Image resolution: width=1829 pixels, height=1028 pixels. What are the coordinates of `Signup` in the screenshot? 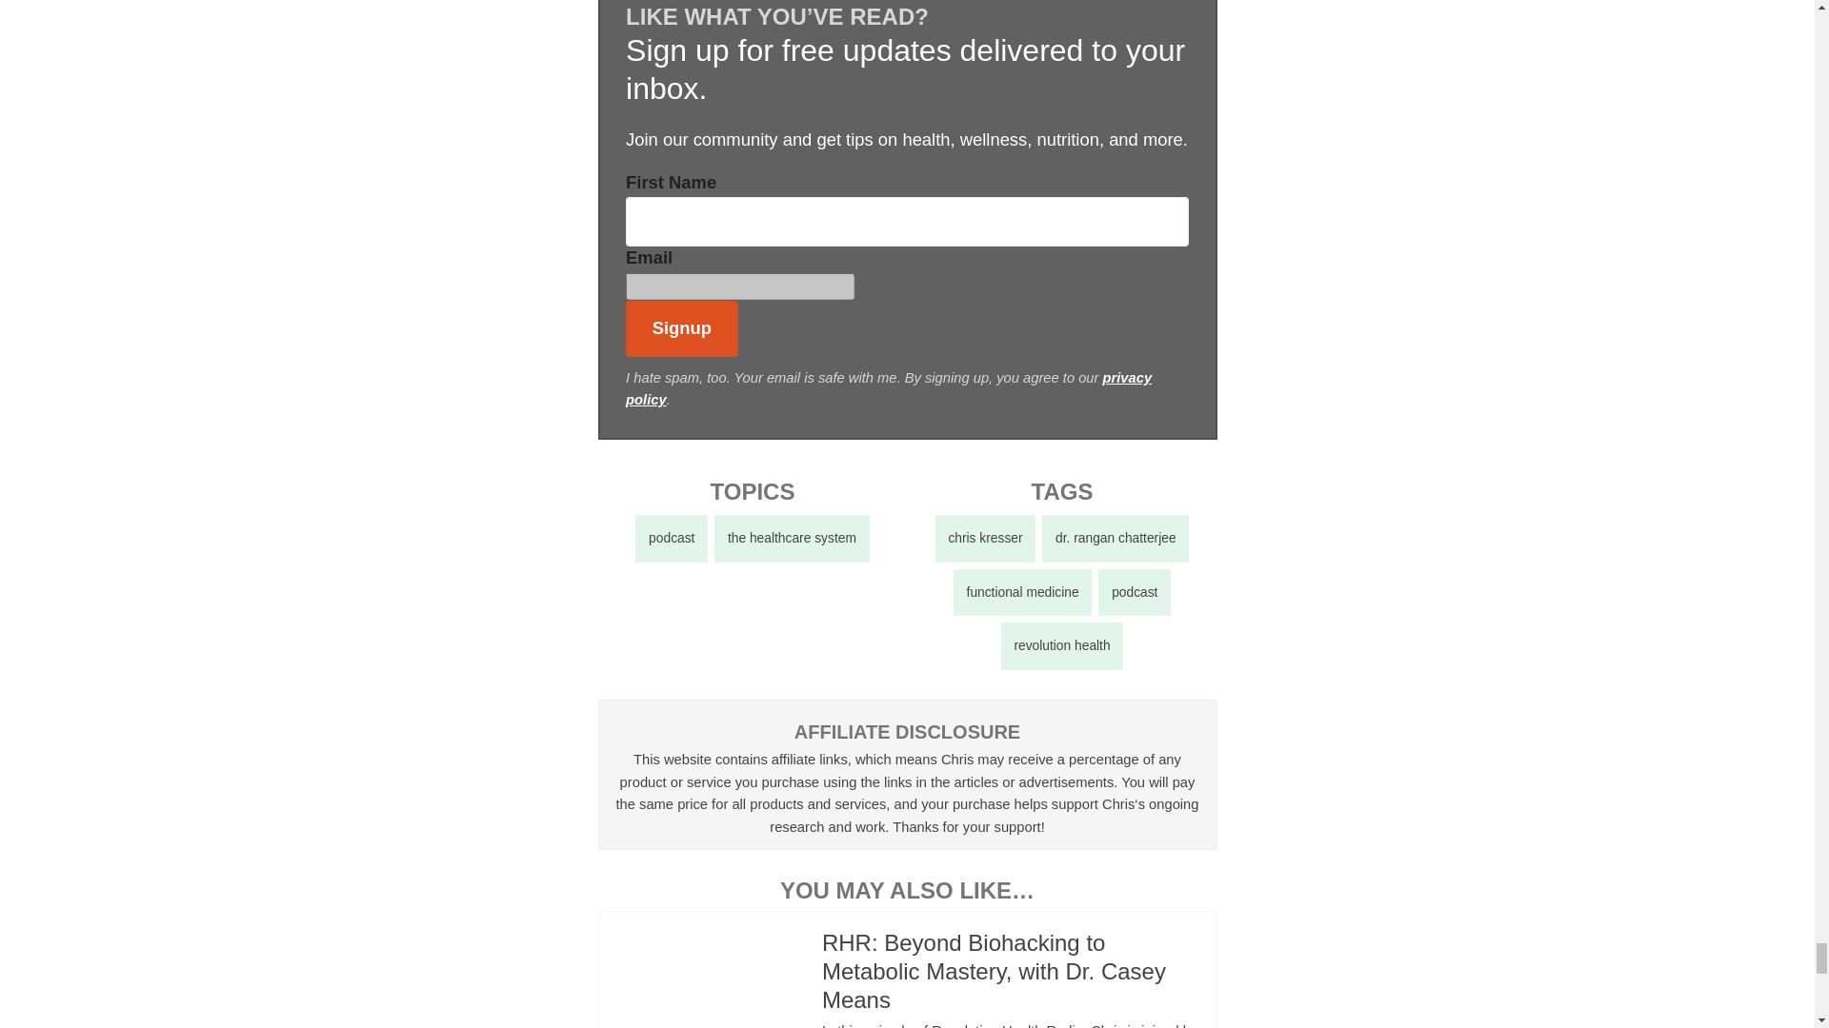 It's located at (682, 328).